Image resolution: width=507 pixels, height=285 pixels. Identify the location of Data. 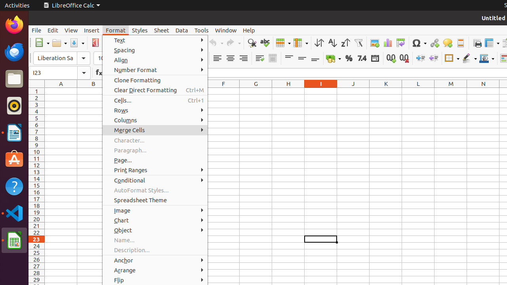
(182, 30).